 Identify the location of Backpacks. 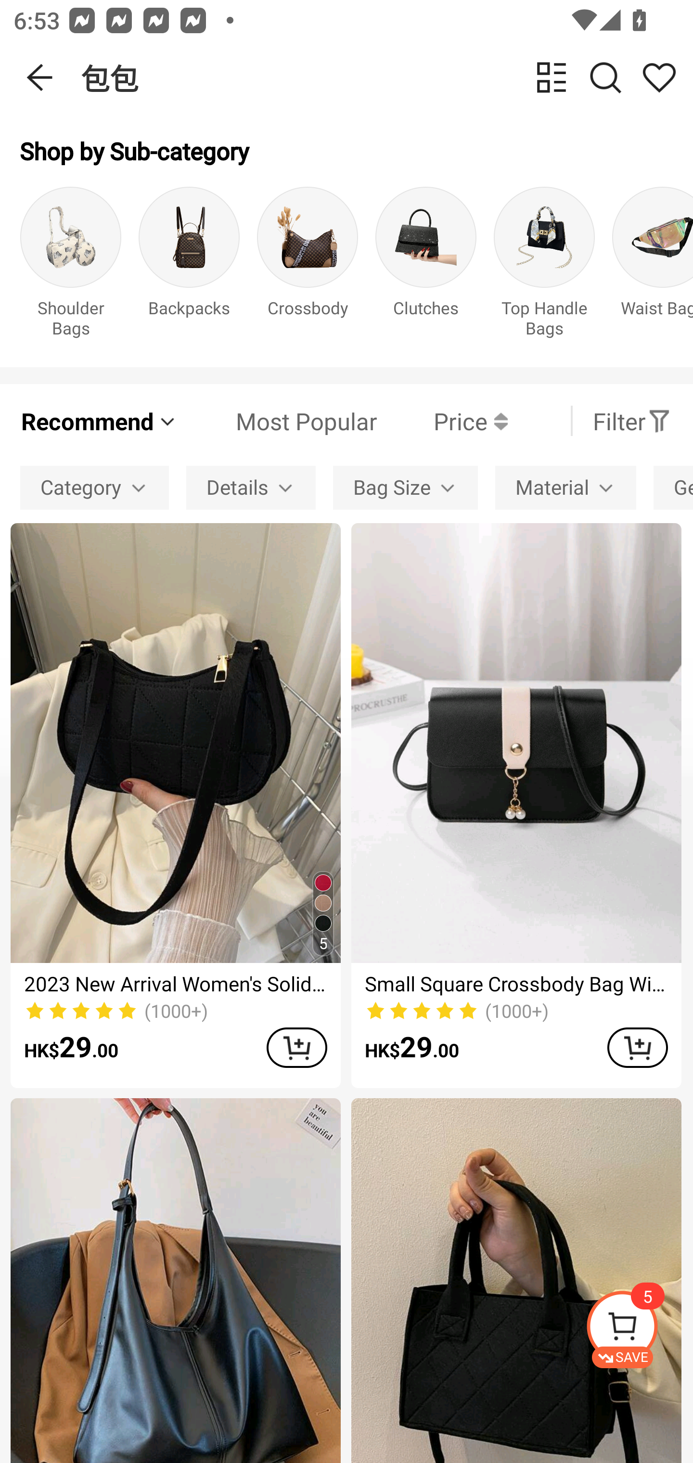
(189, 267).